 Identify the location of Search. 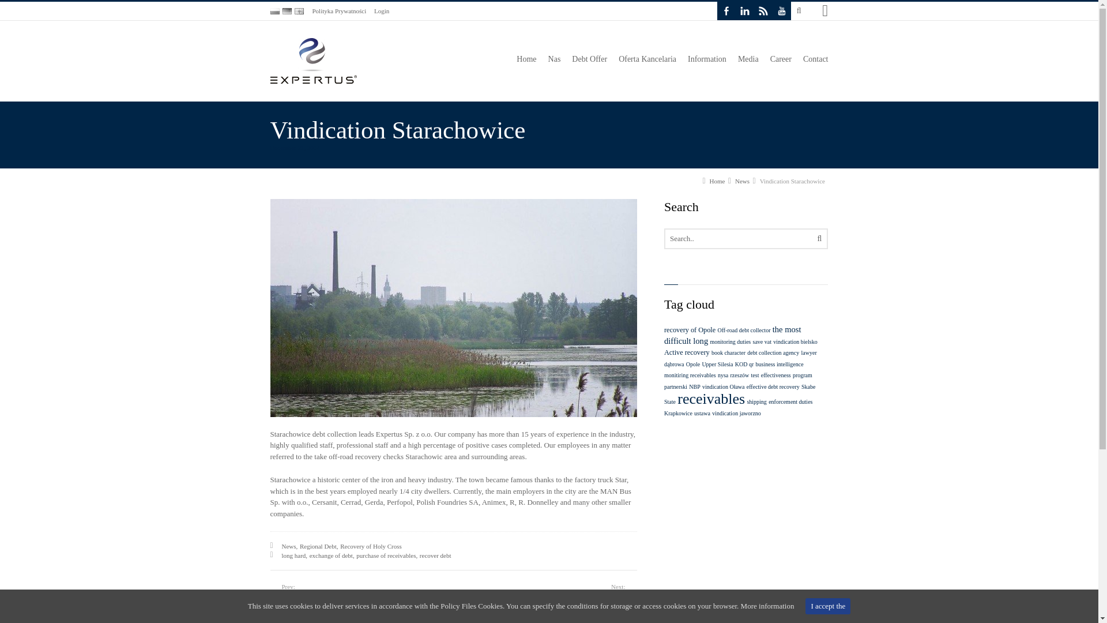
(812, 240).